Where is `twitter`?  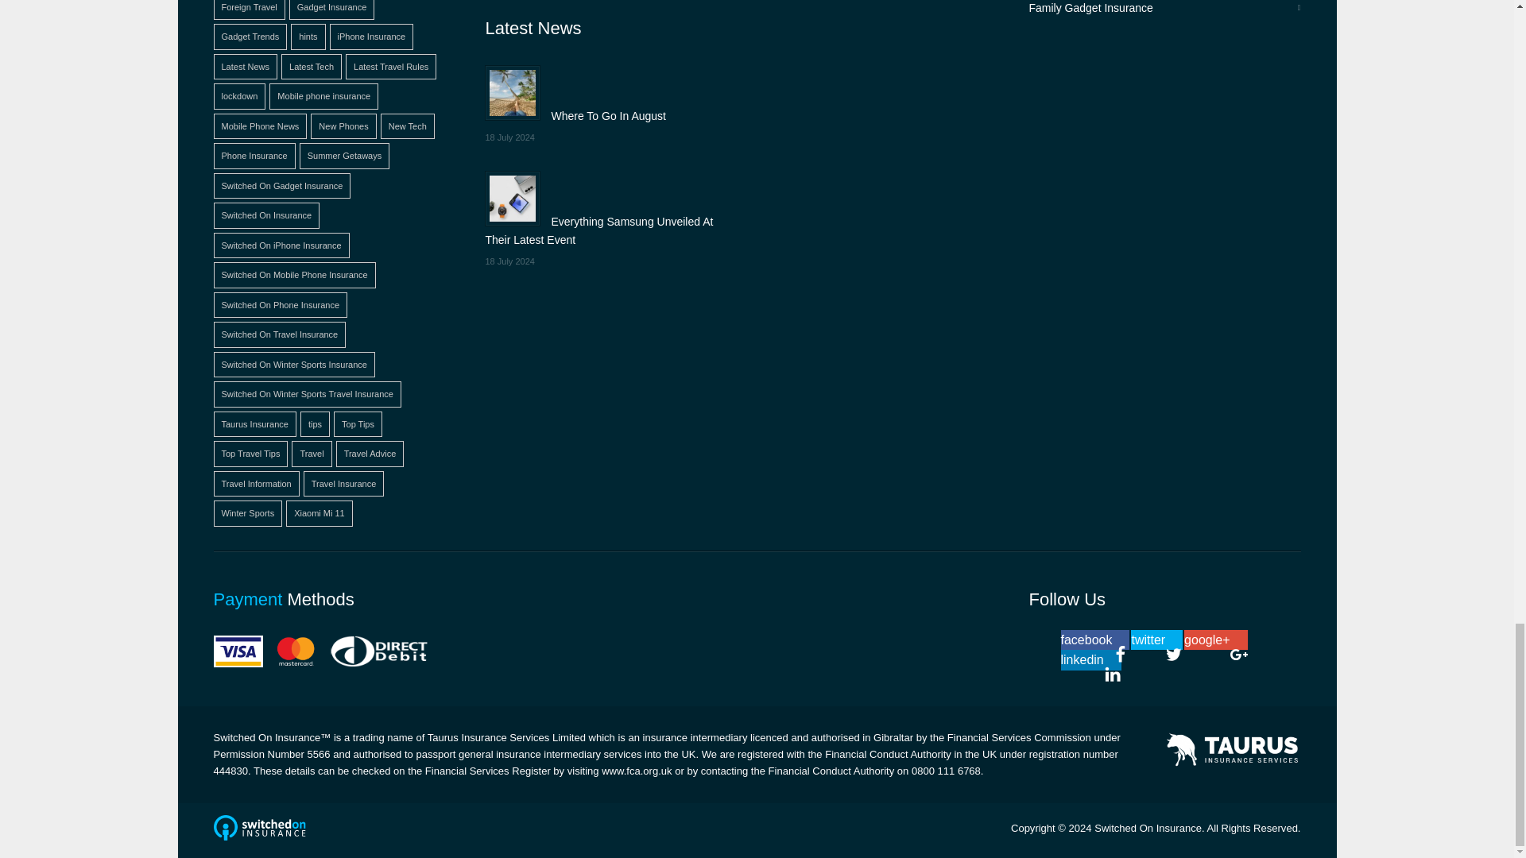
twitter is located at coordinates (1156, 640).